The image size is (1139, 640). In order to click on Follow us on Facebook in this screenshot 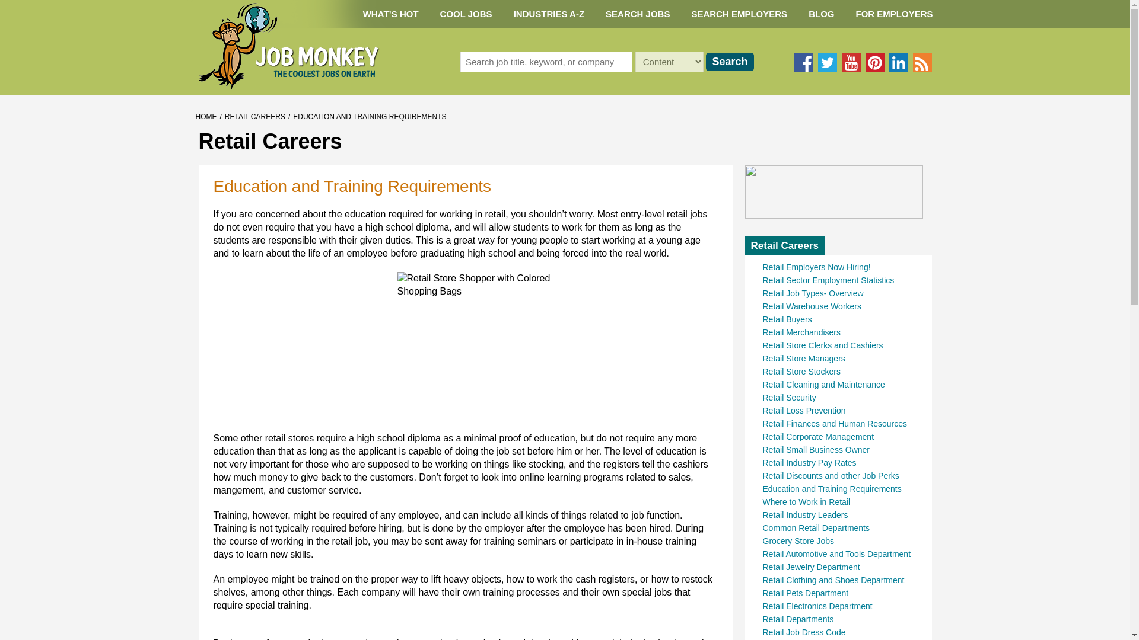, I will do `click(803, 63)`.